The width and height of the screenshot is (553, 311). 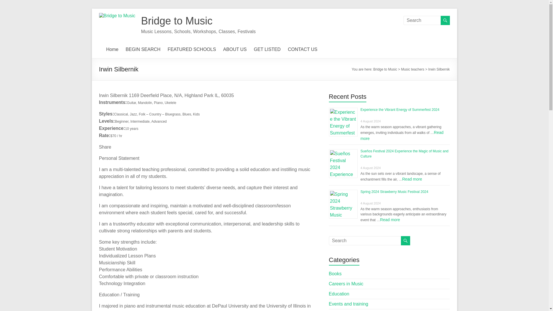 I want to click on Careers in Music, so click(x=346, y=284).